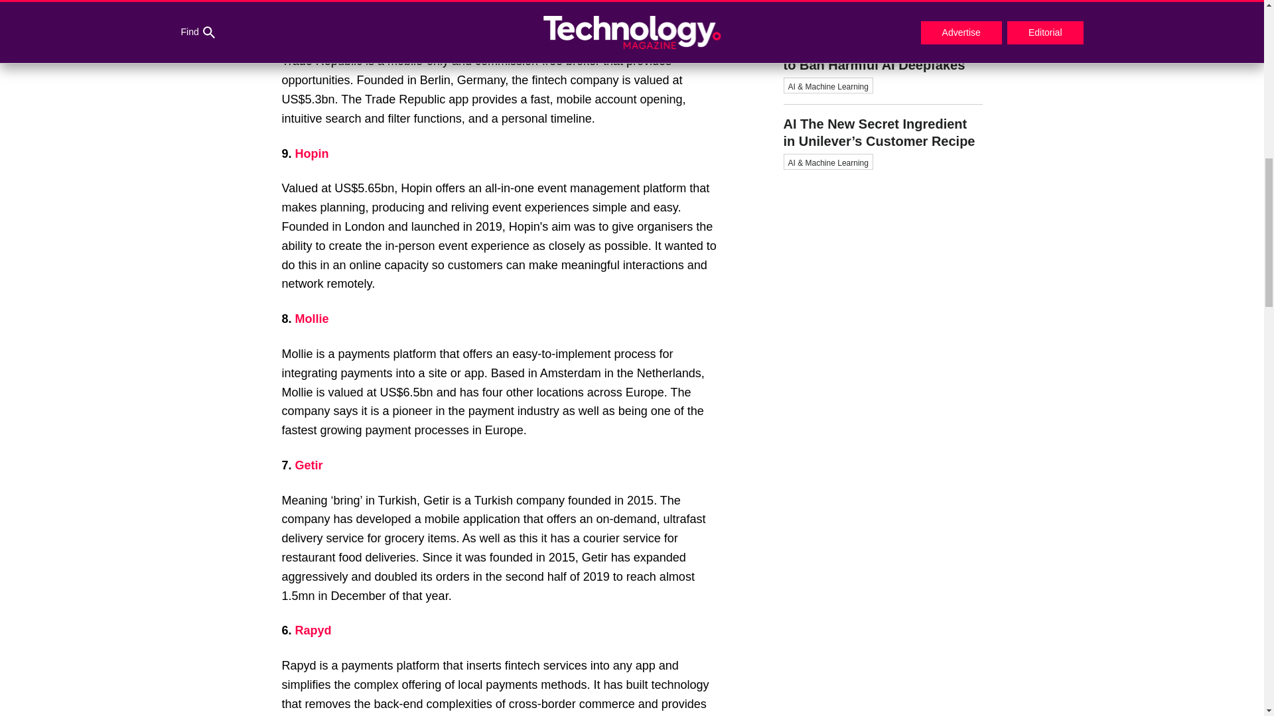 Image resolution: width=1274 pixels, height=716 pixels. What do you see at coordinates (312, 154) in the screenshot?
I see `Hopin` at bounding box center [312, 154].